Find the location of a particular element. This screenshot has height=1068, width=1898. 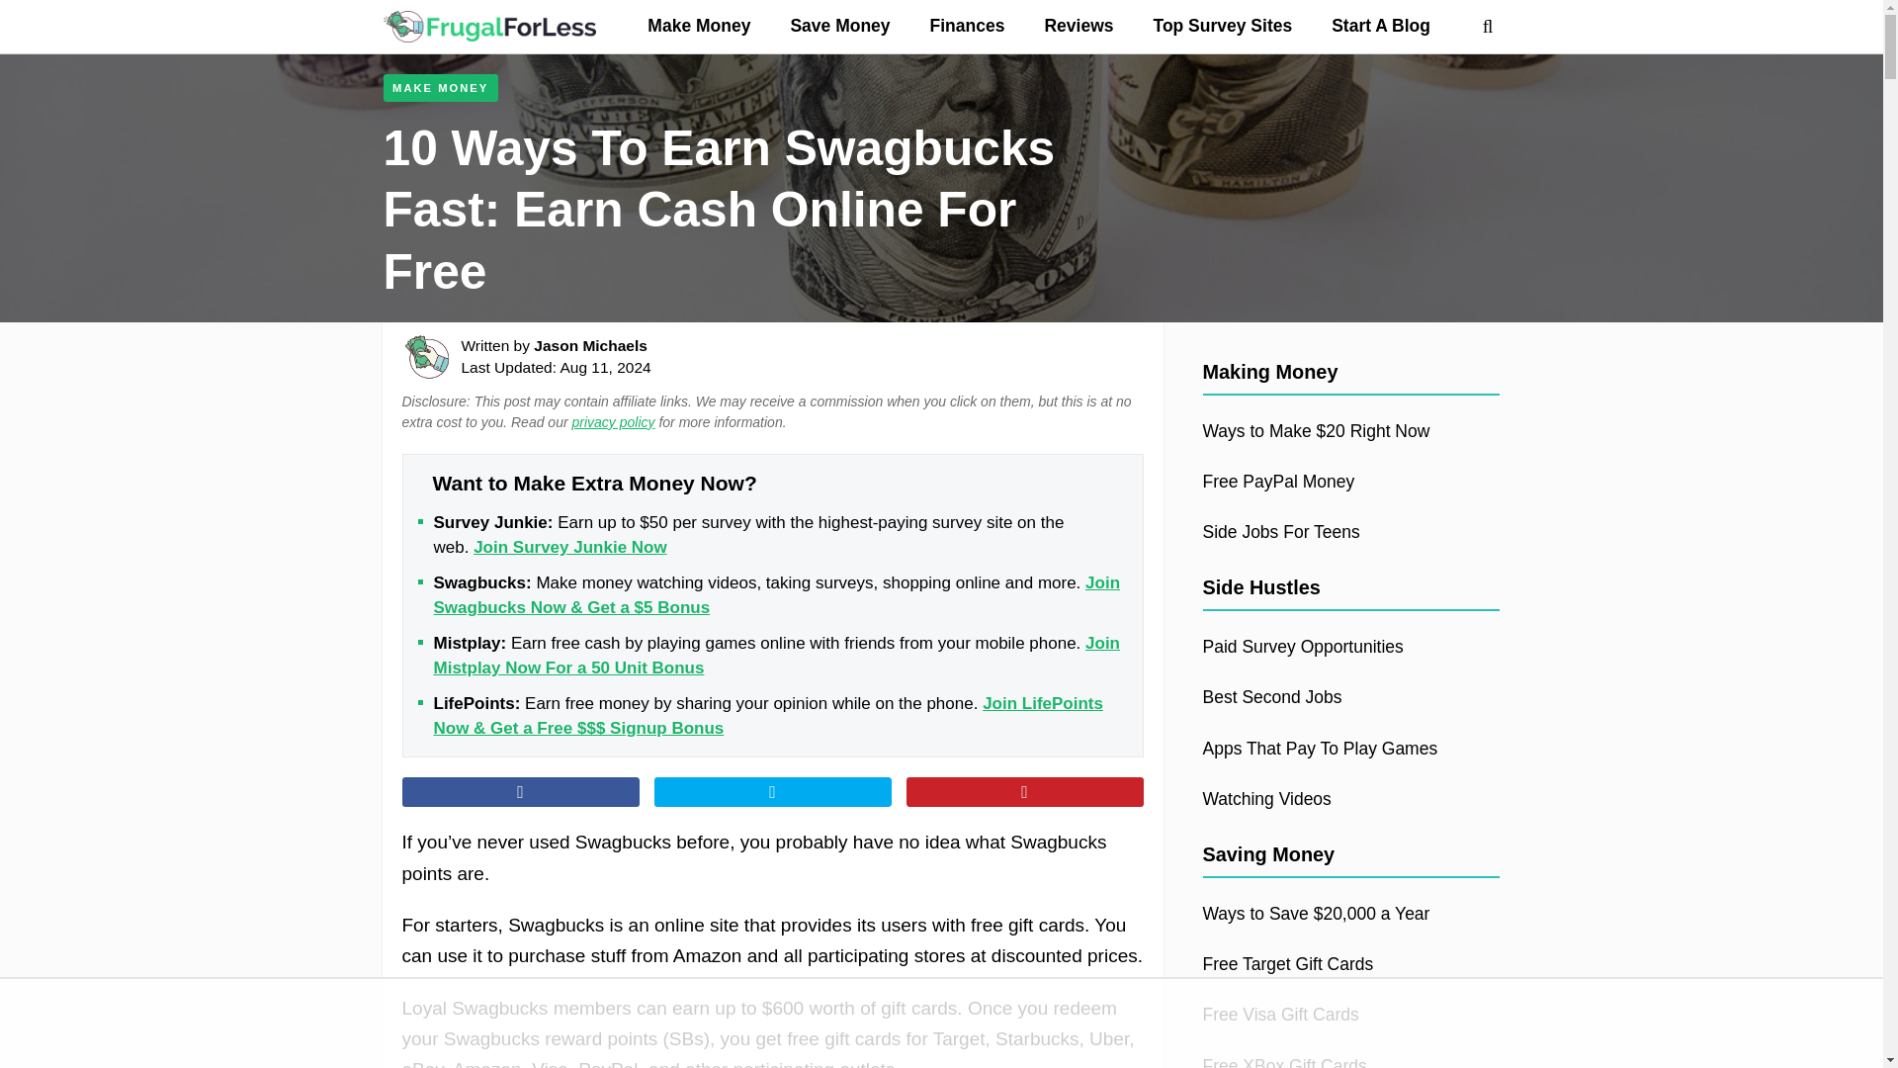

Join Survey Junkie Now is located at coordinates (569, 547).